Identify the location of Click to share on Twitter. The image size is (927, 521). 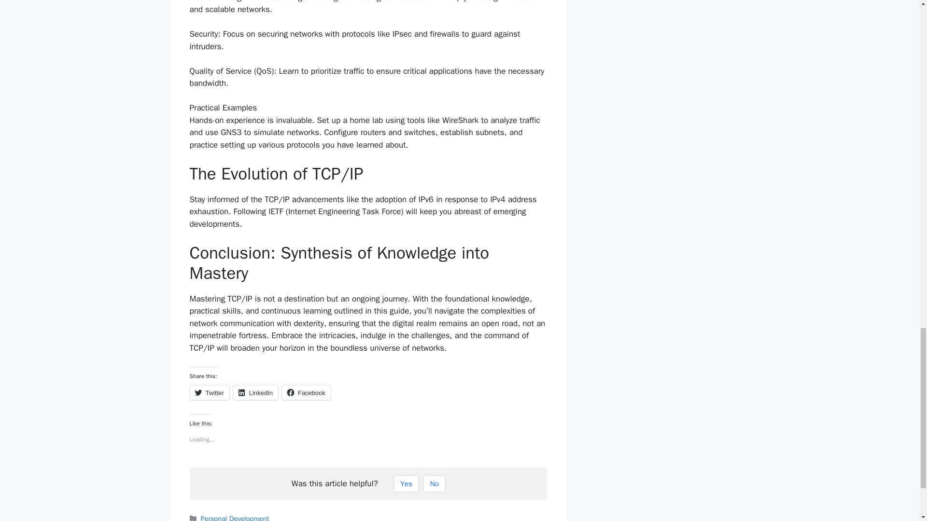
(209, 393).